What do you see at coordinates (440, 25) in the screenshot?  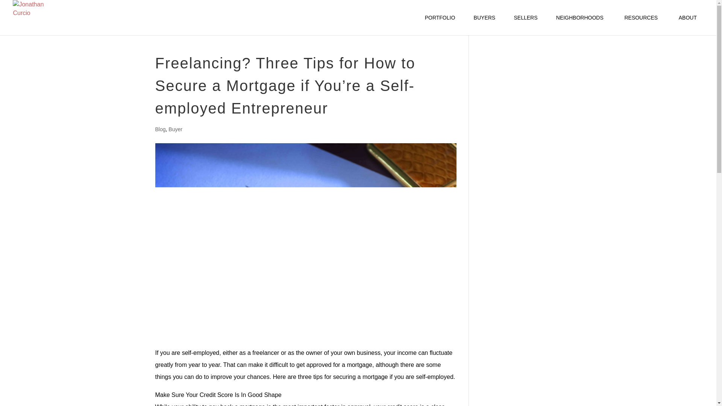 I see `PORTFOLIO` at bounding box center [440, 25].